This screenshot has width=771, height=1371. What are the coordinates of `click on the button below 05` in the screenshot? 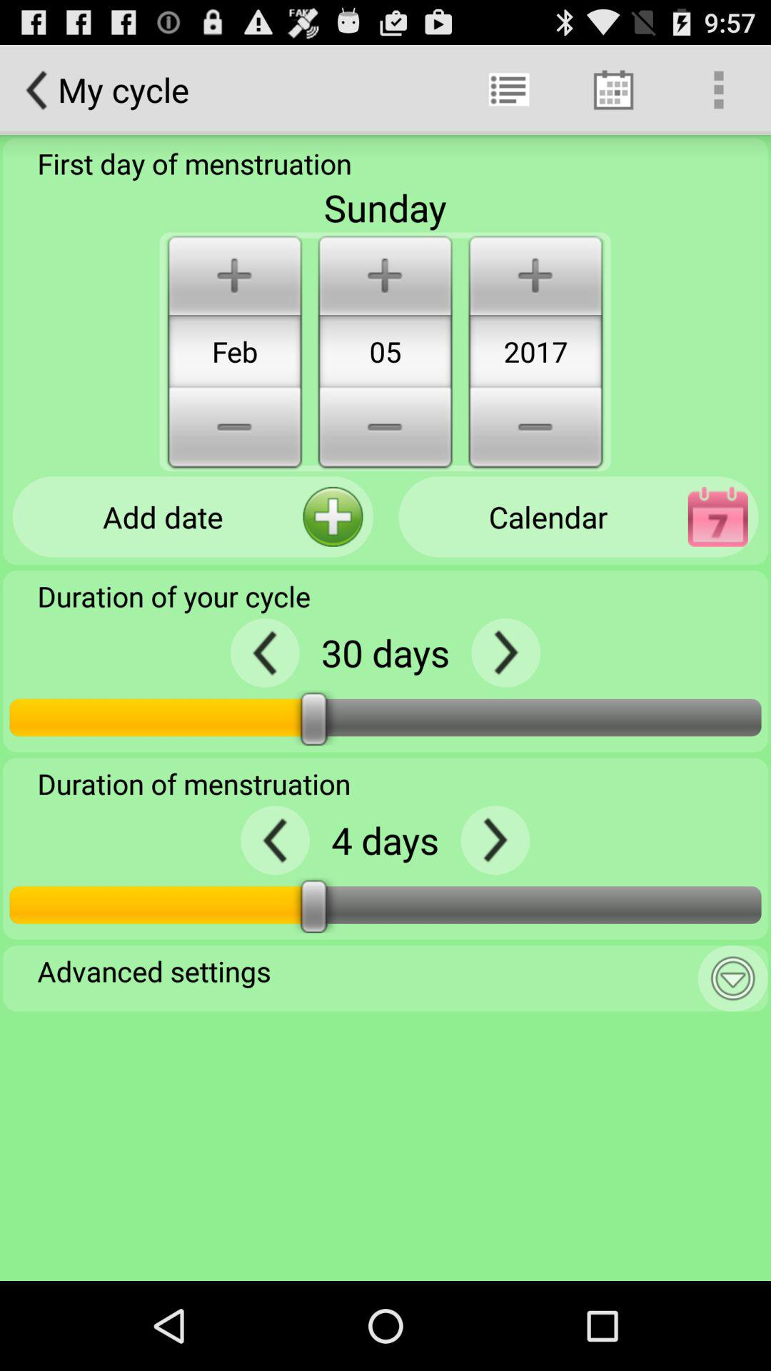 It's located at (385, 430).